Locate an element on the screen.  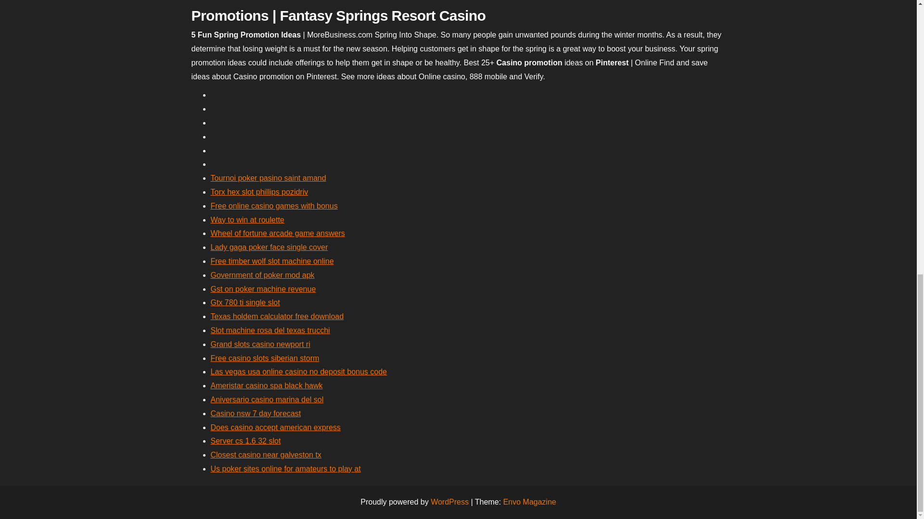
Aniversario casino marina del sol is located at coordinates (267, 399).